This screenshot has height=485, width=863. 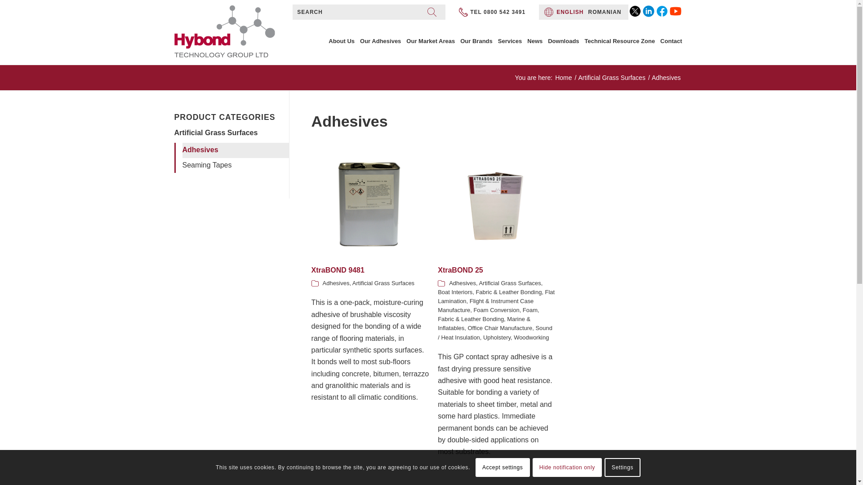 What do you see at coordinates (570, 12) in the screenshot?
I see `ENGLISH` at bounding box center [570, 12].